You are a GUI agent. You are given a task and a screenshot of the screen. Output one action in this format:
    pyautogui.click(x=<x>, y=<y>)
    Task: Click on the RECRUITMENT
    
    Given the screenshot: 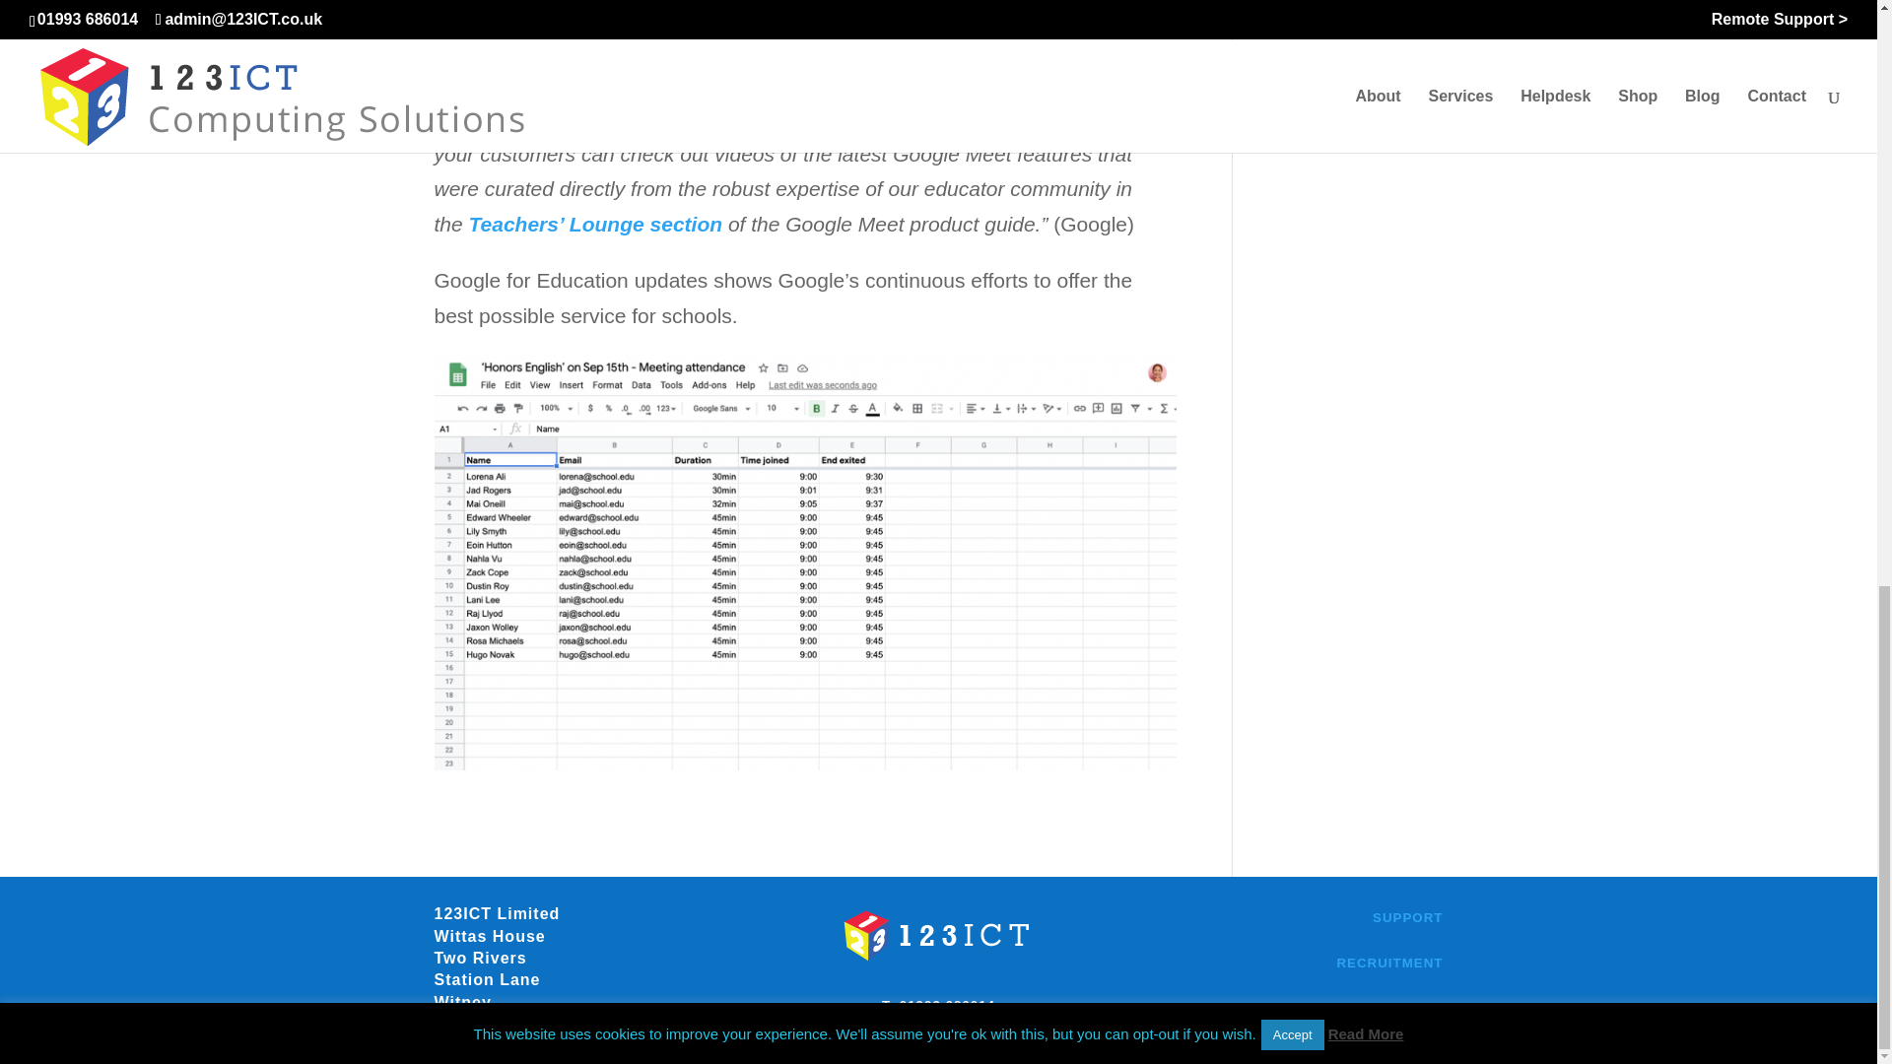 What is the action you would take?
    pyautogui.click(x=1388, y=962)
    